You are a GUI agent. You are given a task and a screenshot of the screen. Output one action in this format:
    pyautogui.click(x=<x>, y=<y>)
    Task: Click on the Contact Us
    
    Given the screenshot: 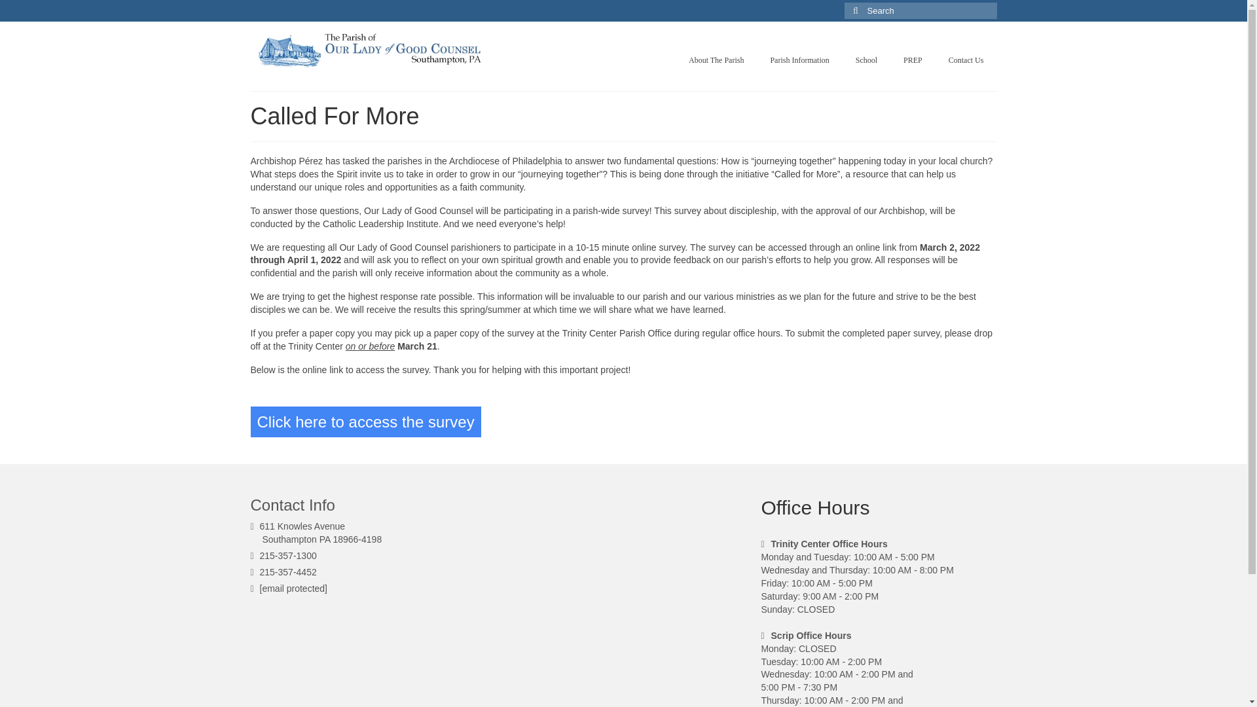 What is the action you would take?
    pyautogui.click(x=966, y=60)
    